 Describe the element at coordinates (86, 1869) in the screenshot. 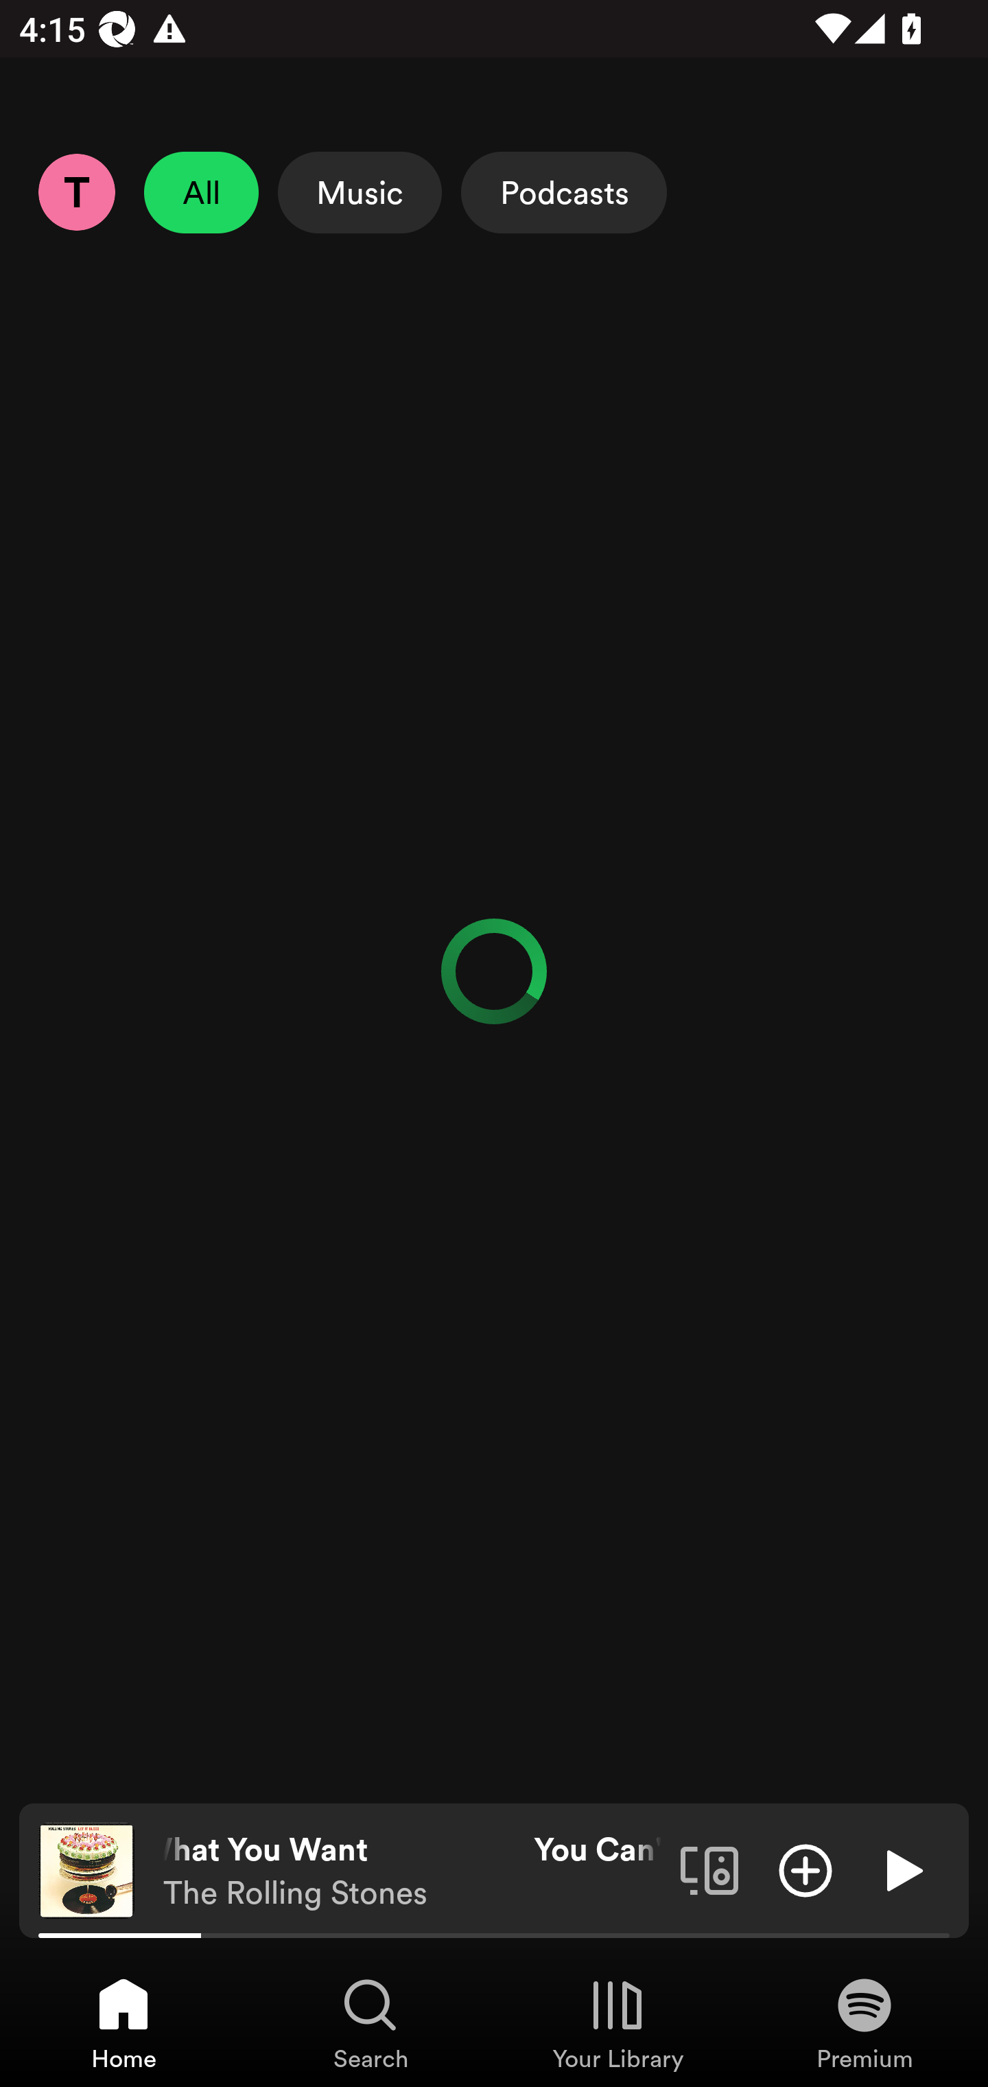

I see `The cover art of the currently playing track` at that location.